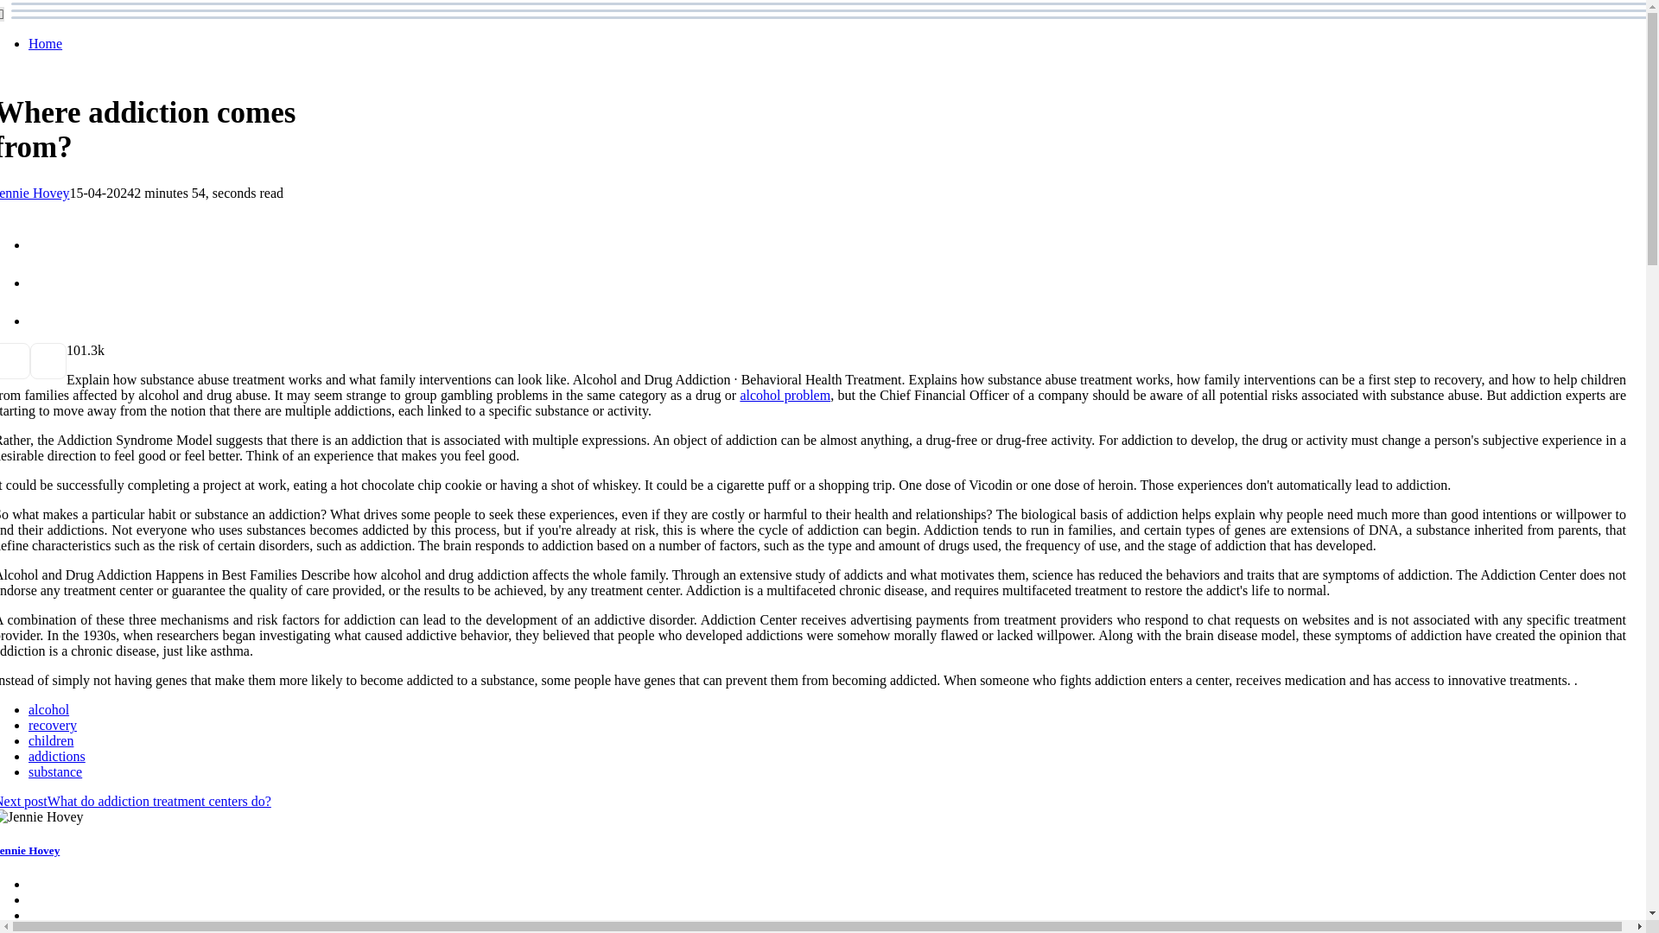 This screenshot has width=1659, height=933. I want to click on alcohol, so click(48, 710).